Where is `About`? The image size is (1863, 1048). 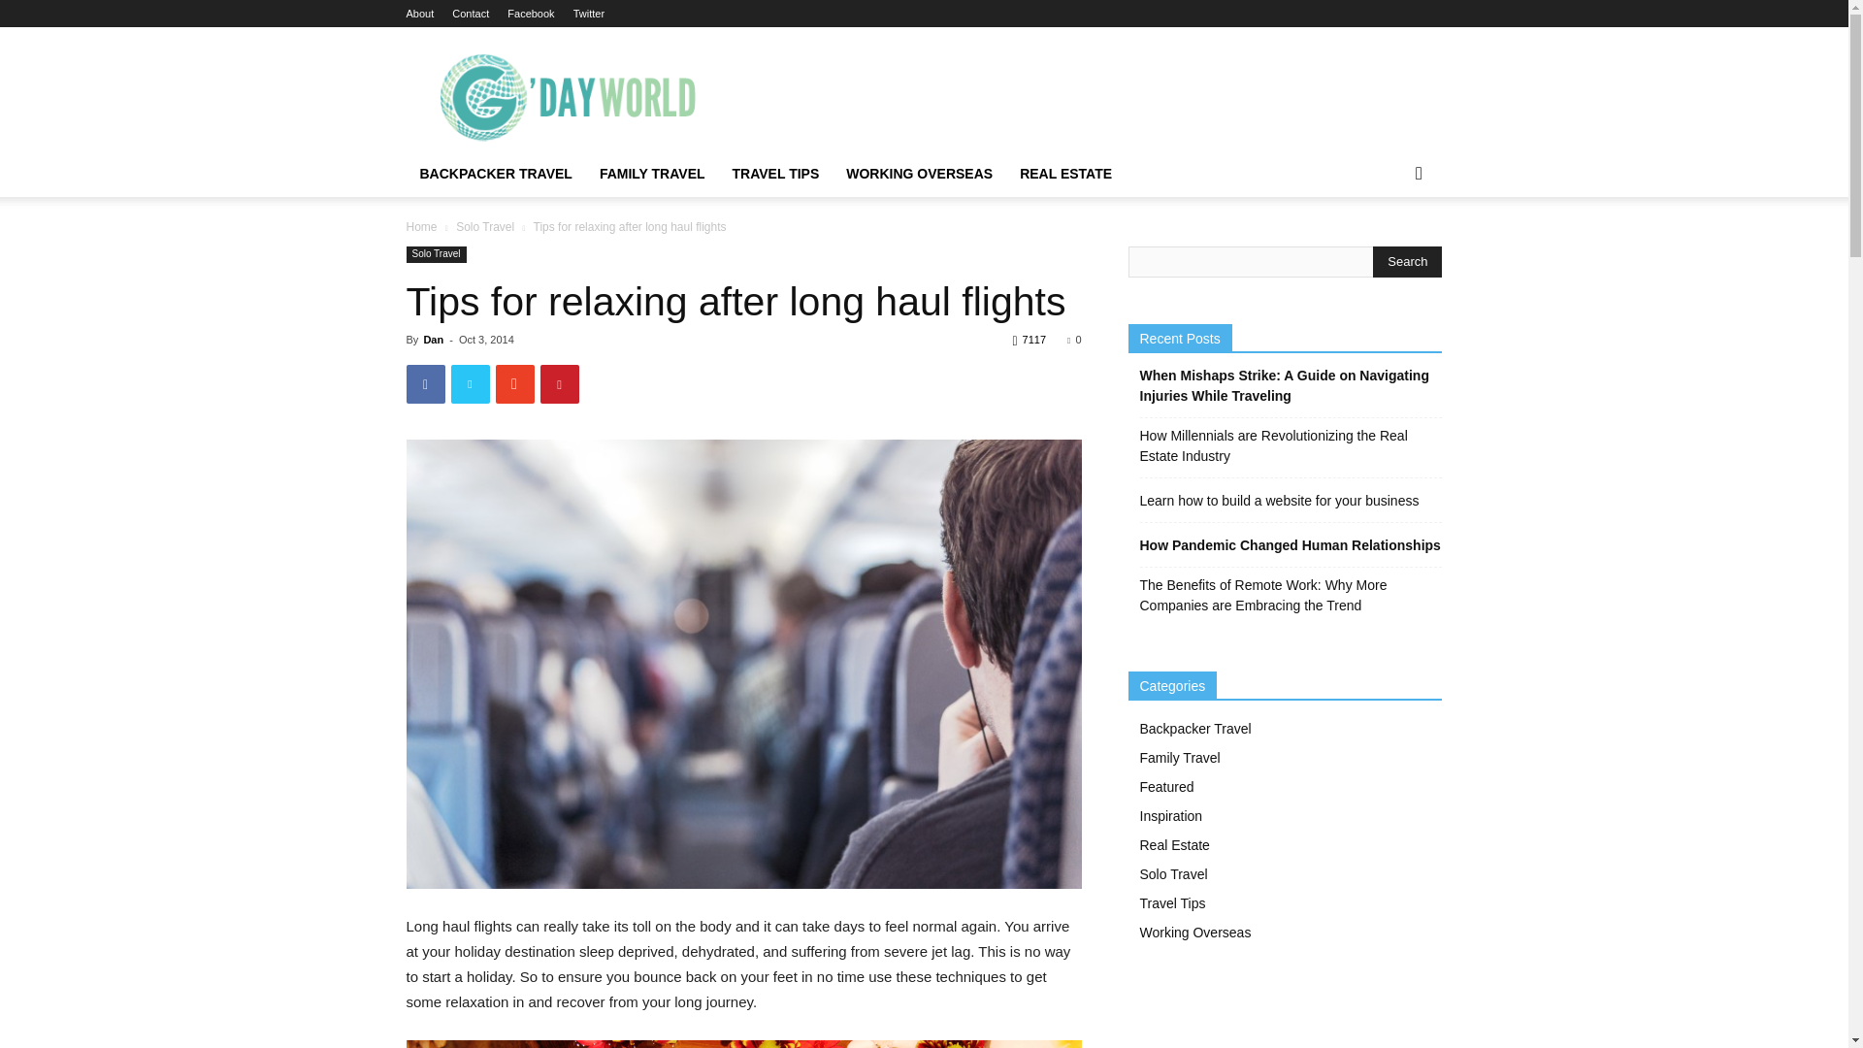
About is located at coordinates (419, 14).